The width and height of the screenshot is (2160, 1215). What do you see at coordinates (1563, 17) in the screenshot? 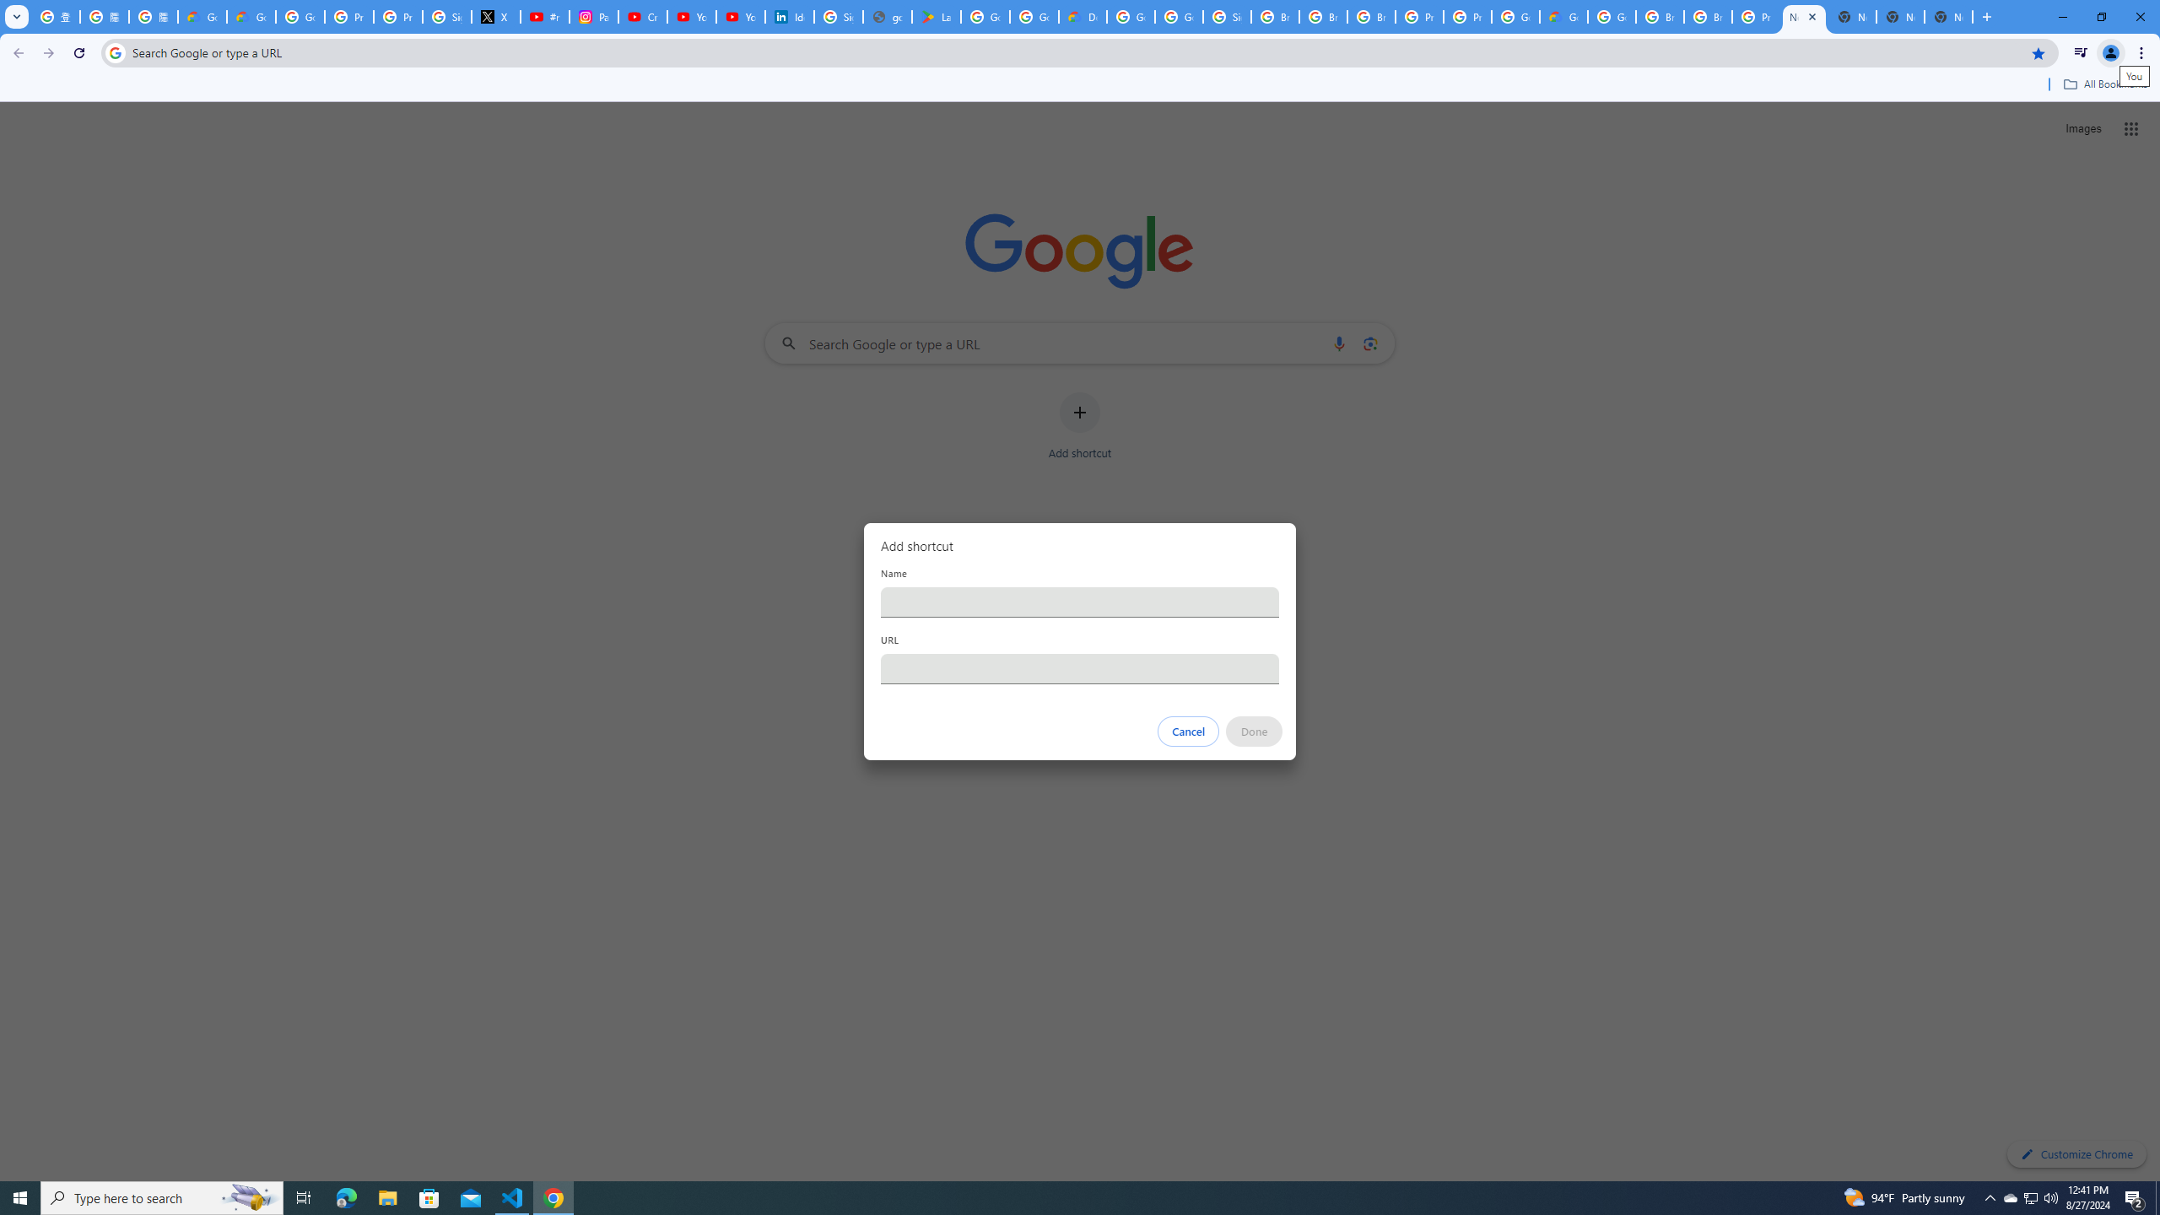
I see `Google Cloud Estimate Summary` at bounding box center [1563, 17].